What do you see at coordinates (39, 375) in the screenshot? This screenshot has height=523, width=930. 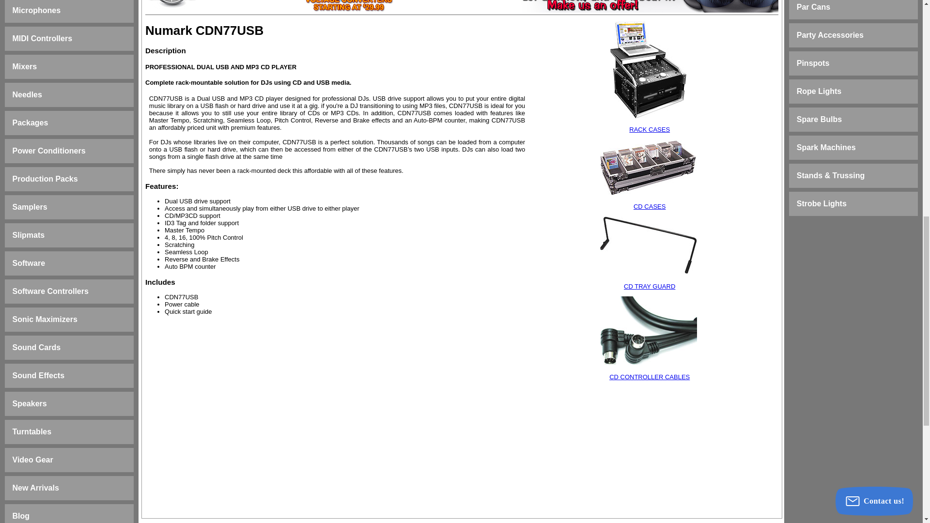 I see `Sound Effects` at bounding box center [39, 375].